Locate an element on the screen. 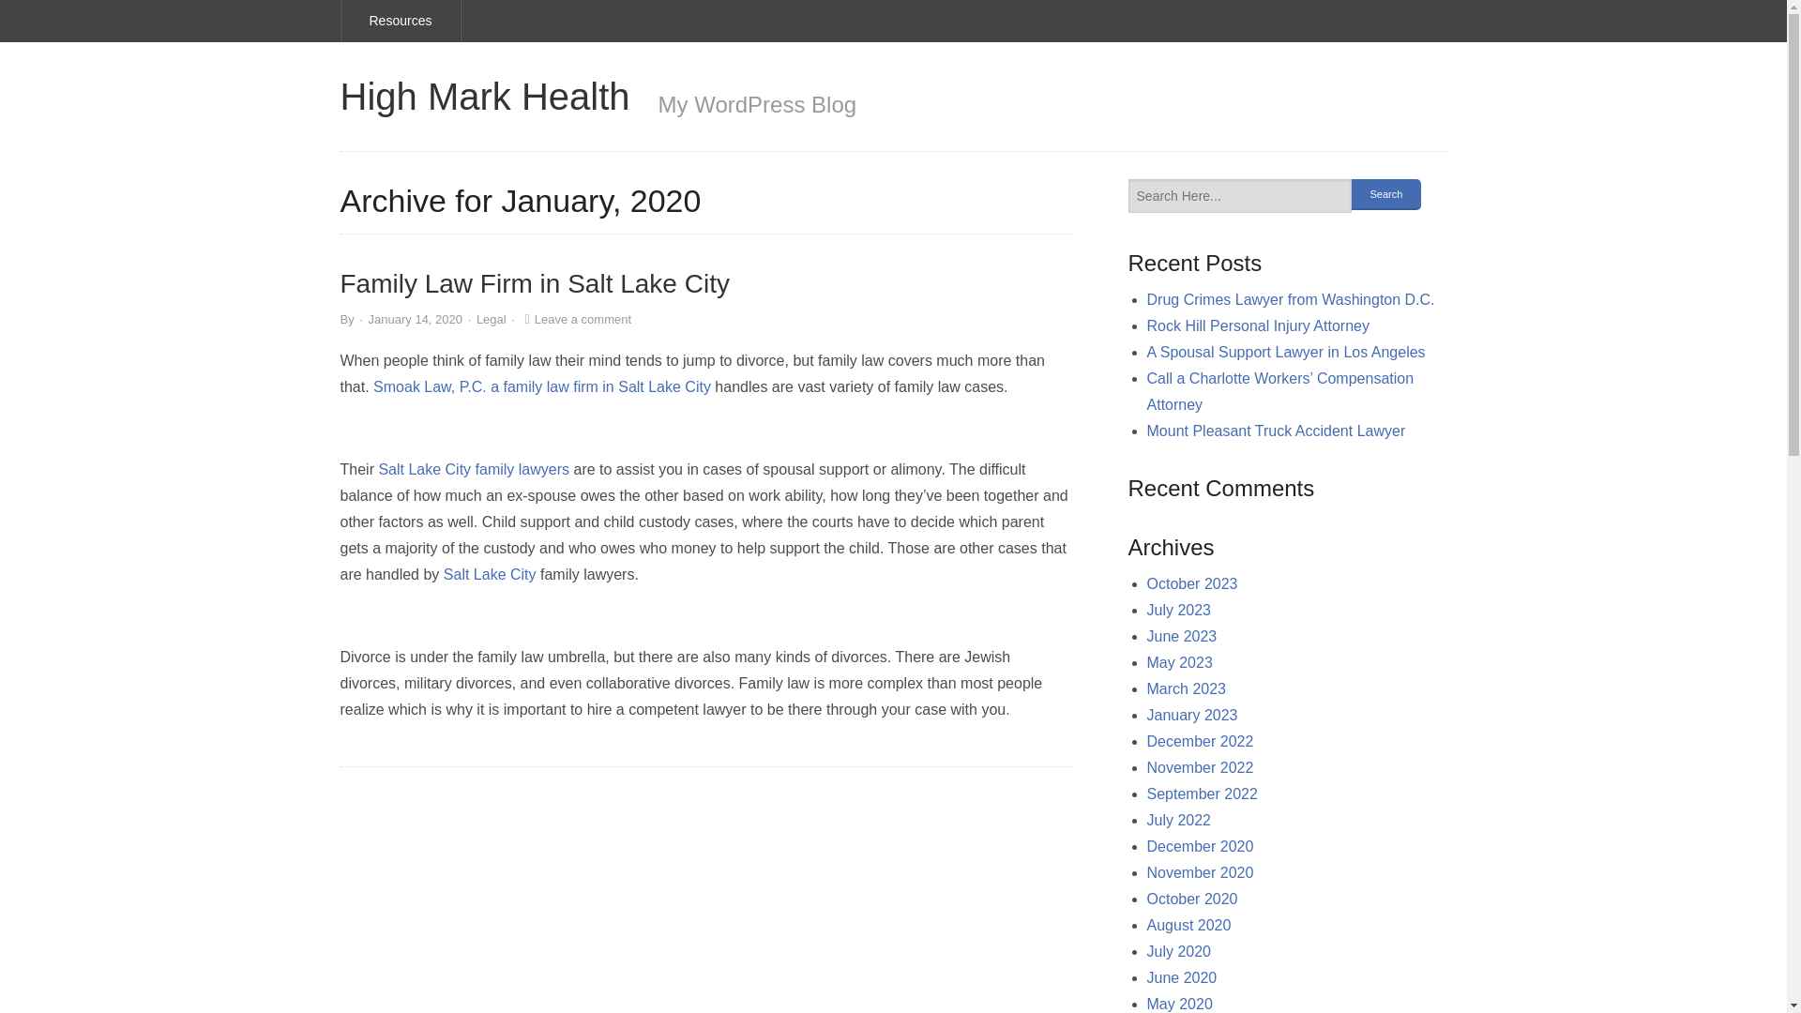 The image size is (1801, 1013). Smoak Law, P.C. a family law firm in Salt Lake City is located at coordinates (542, 386).